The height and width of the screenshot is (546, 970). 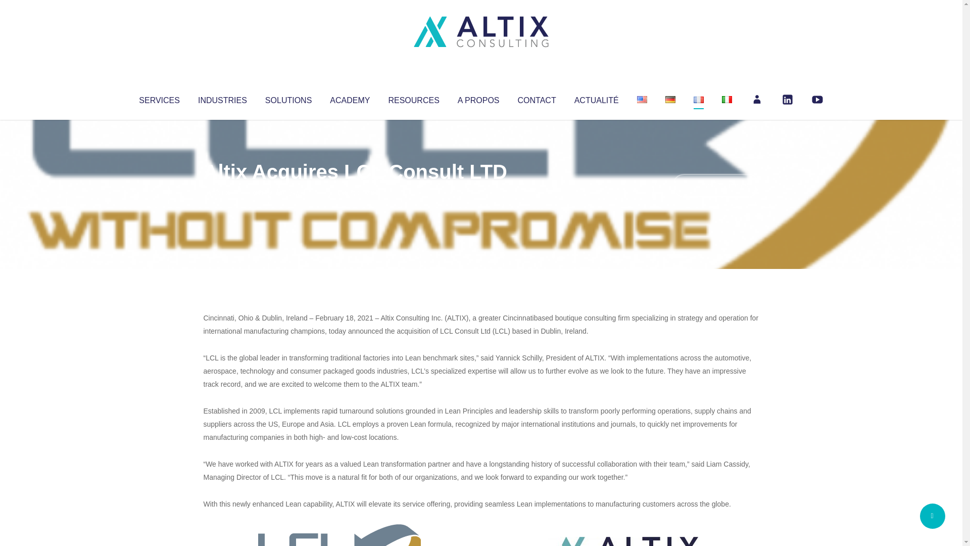 I want to click on A PROPOS, so click(x=478, y=98).